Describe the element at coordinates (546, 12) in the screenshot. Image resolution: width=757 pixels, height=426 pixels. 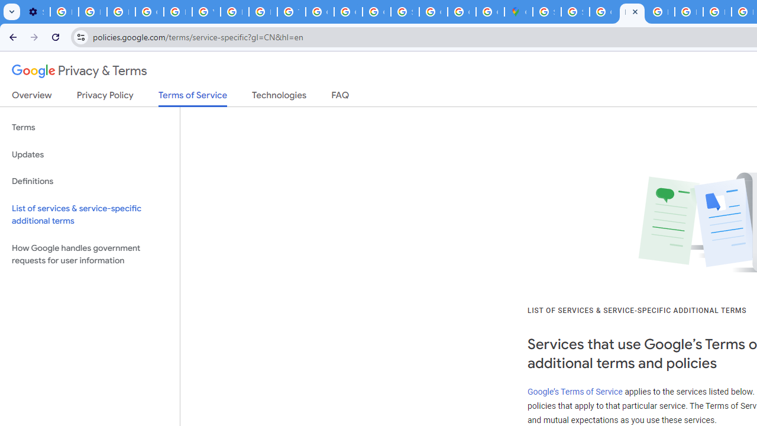
I see `Sign in - Google Accounts` at that location.